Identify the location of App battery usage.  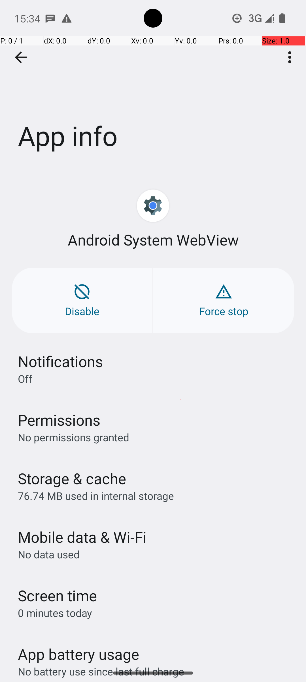
(79, 654).